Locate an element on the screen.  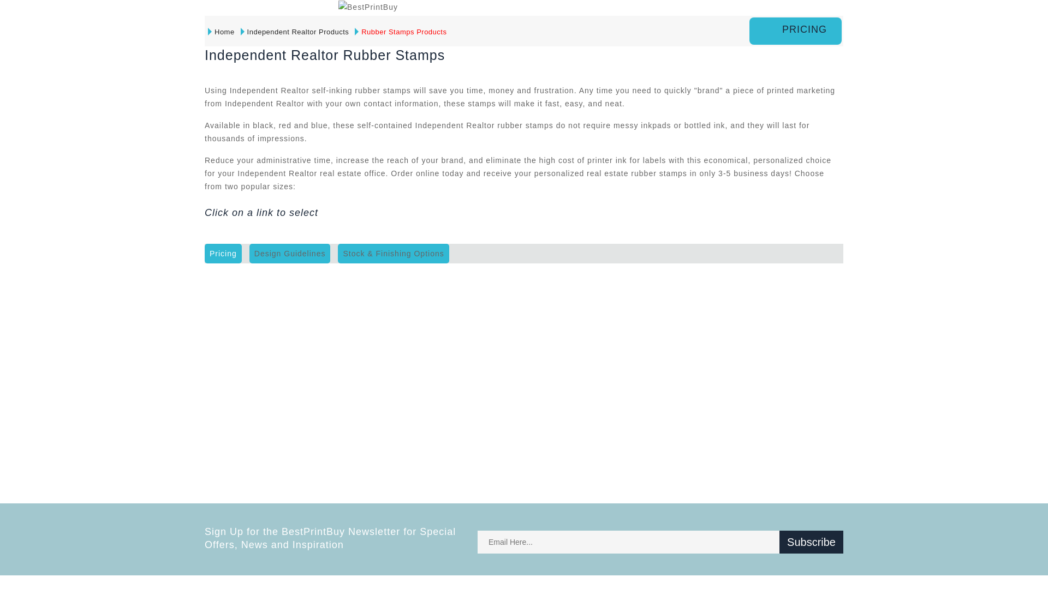
Finishing is located at coordinates (393, 253).